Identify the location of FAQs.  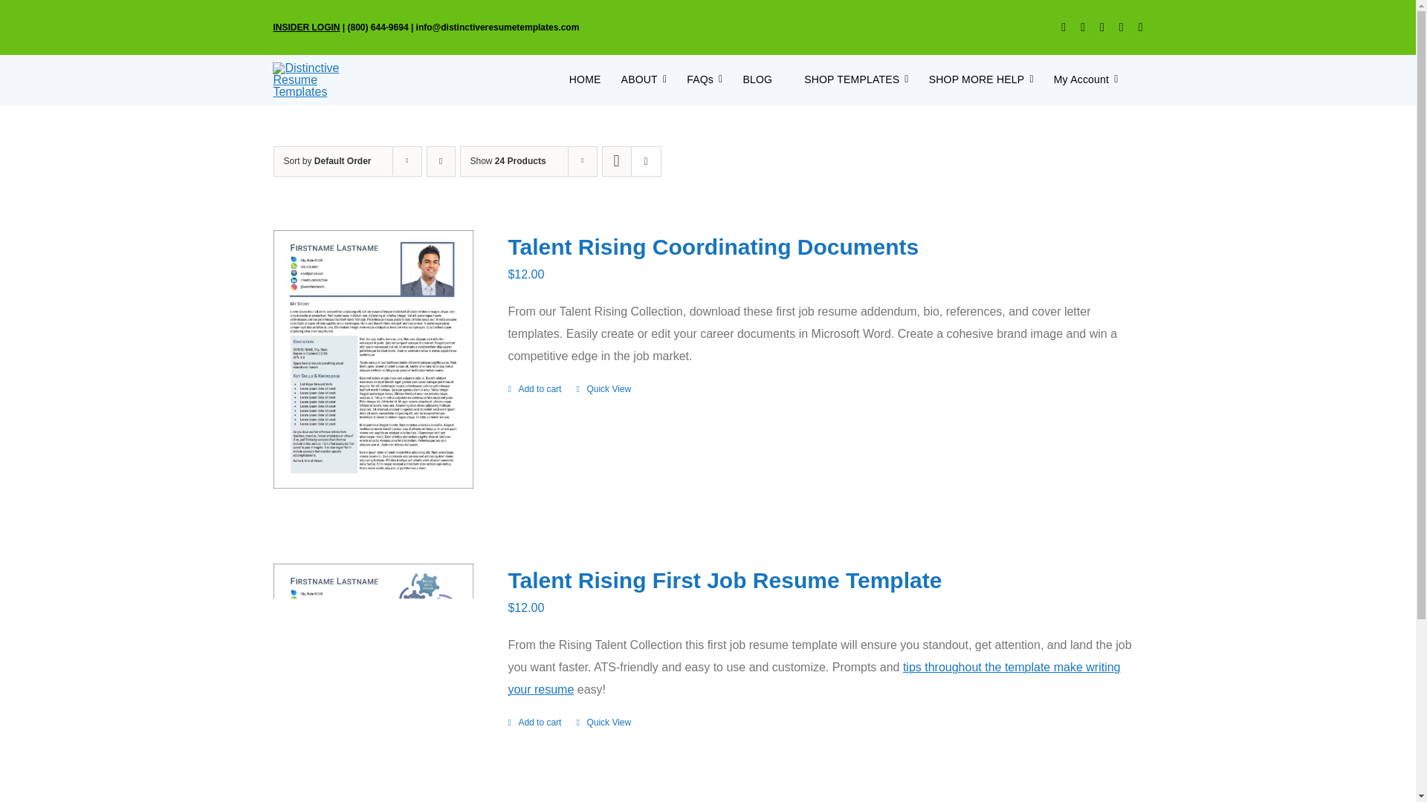
(704, 80).